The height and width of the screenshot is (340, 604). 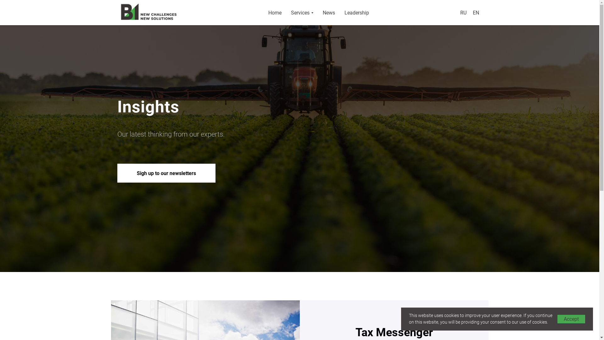 I want to click on Services, so click(x=302, y=13).